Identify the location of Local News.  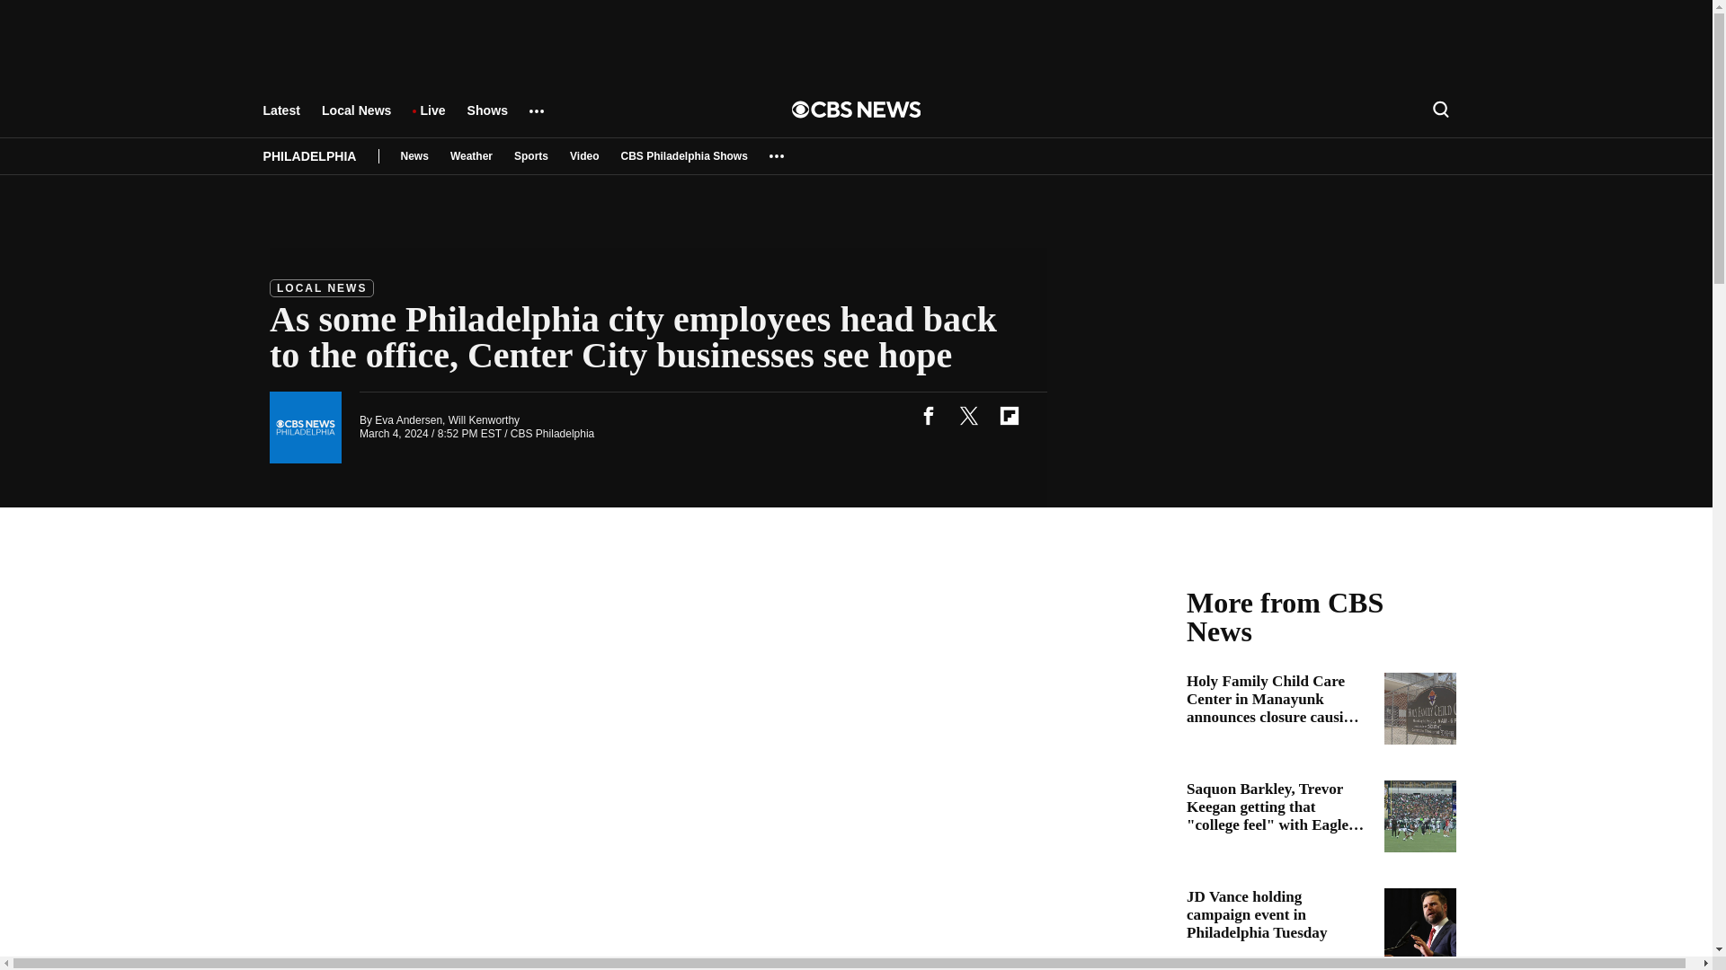
(356, 119).